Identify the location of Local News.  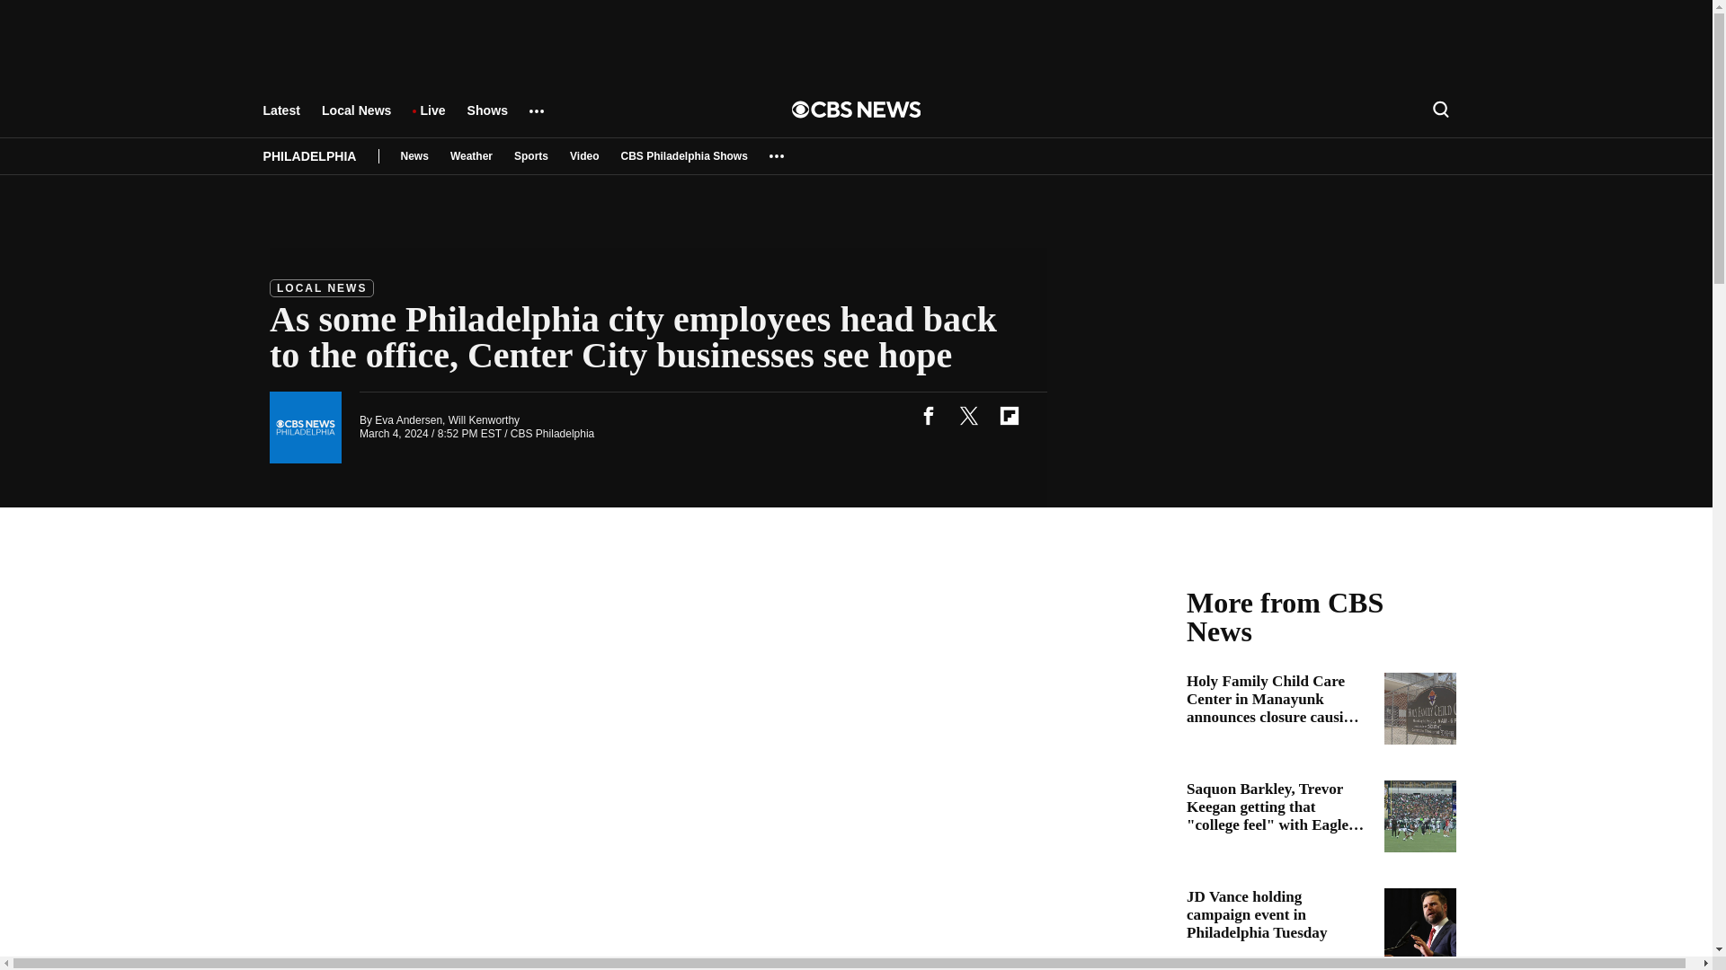
(356, 119).